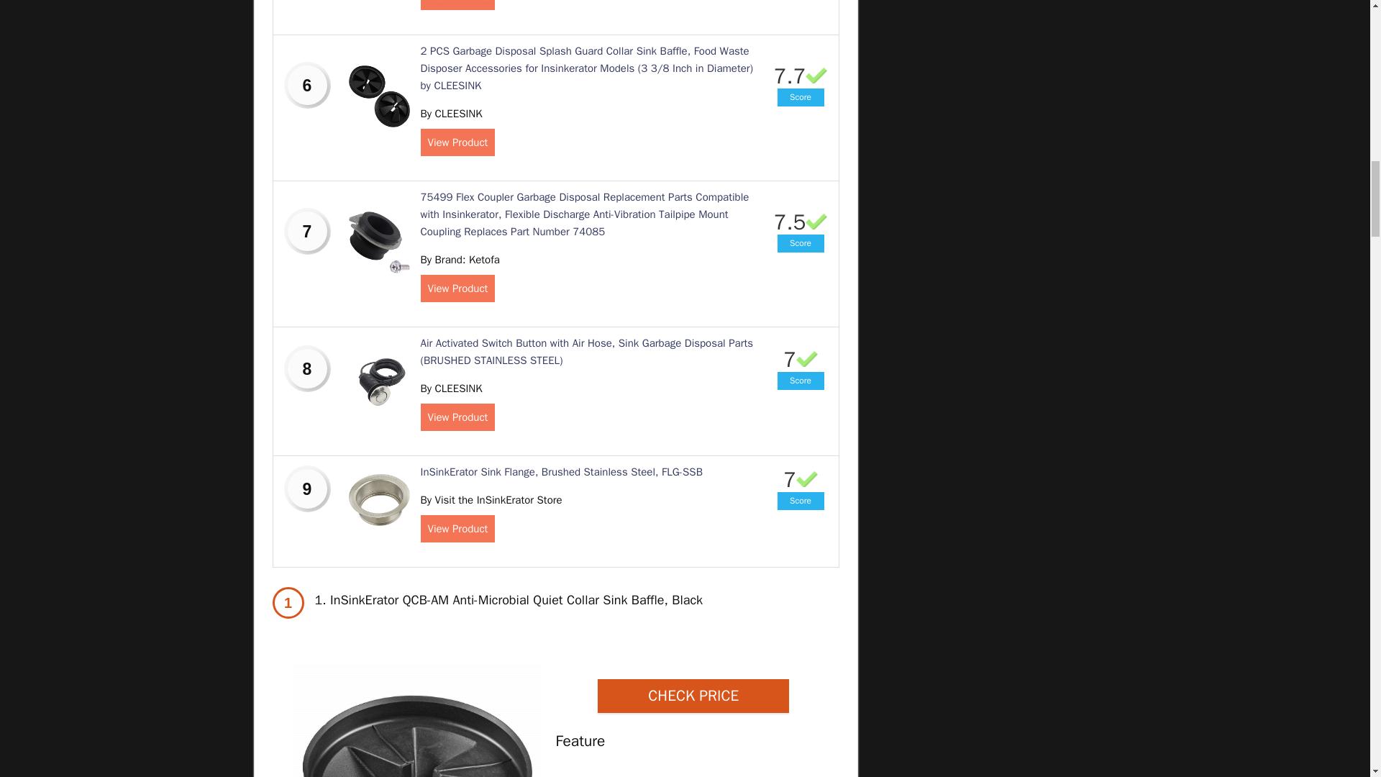 This screenshot has height=777, width=1381. Describe the element at coordinates (457, 5) in the screenshot. I see `View Product` at that location.